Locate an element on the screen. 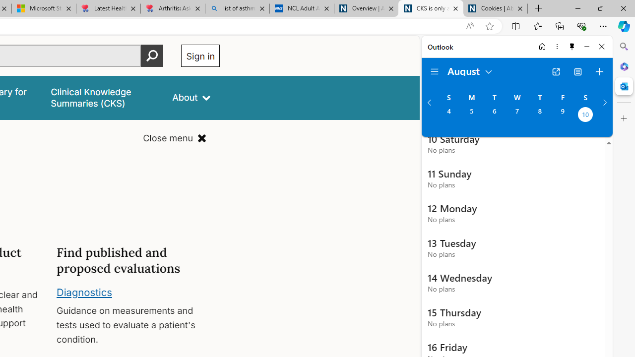  Unpin side pane is located at coordinates (572, 47).